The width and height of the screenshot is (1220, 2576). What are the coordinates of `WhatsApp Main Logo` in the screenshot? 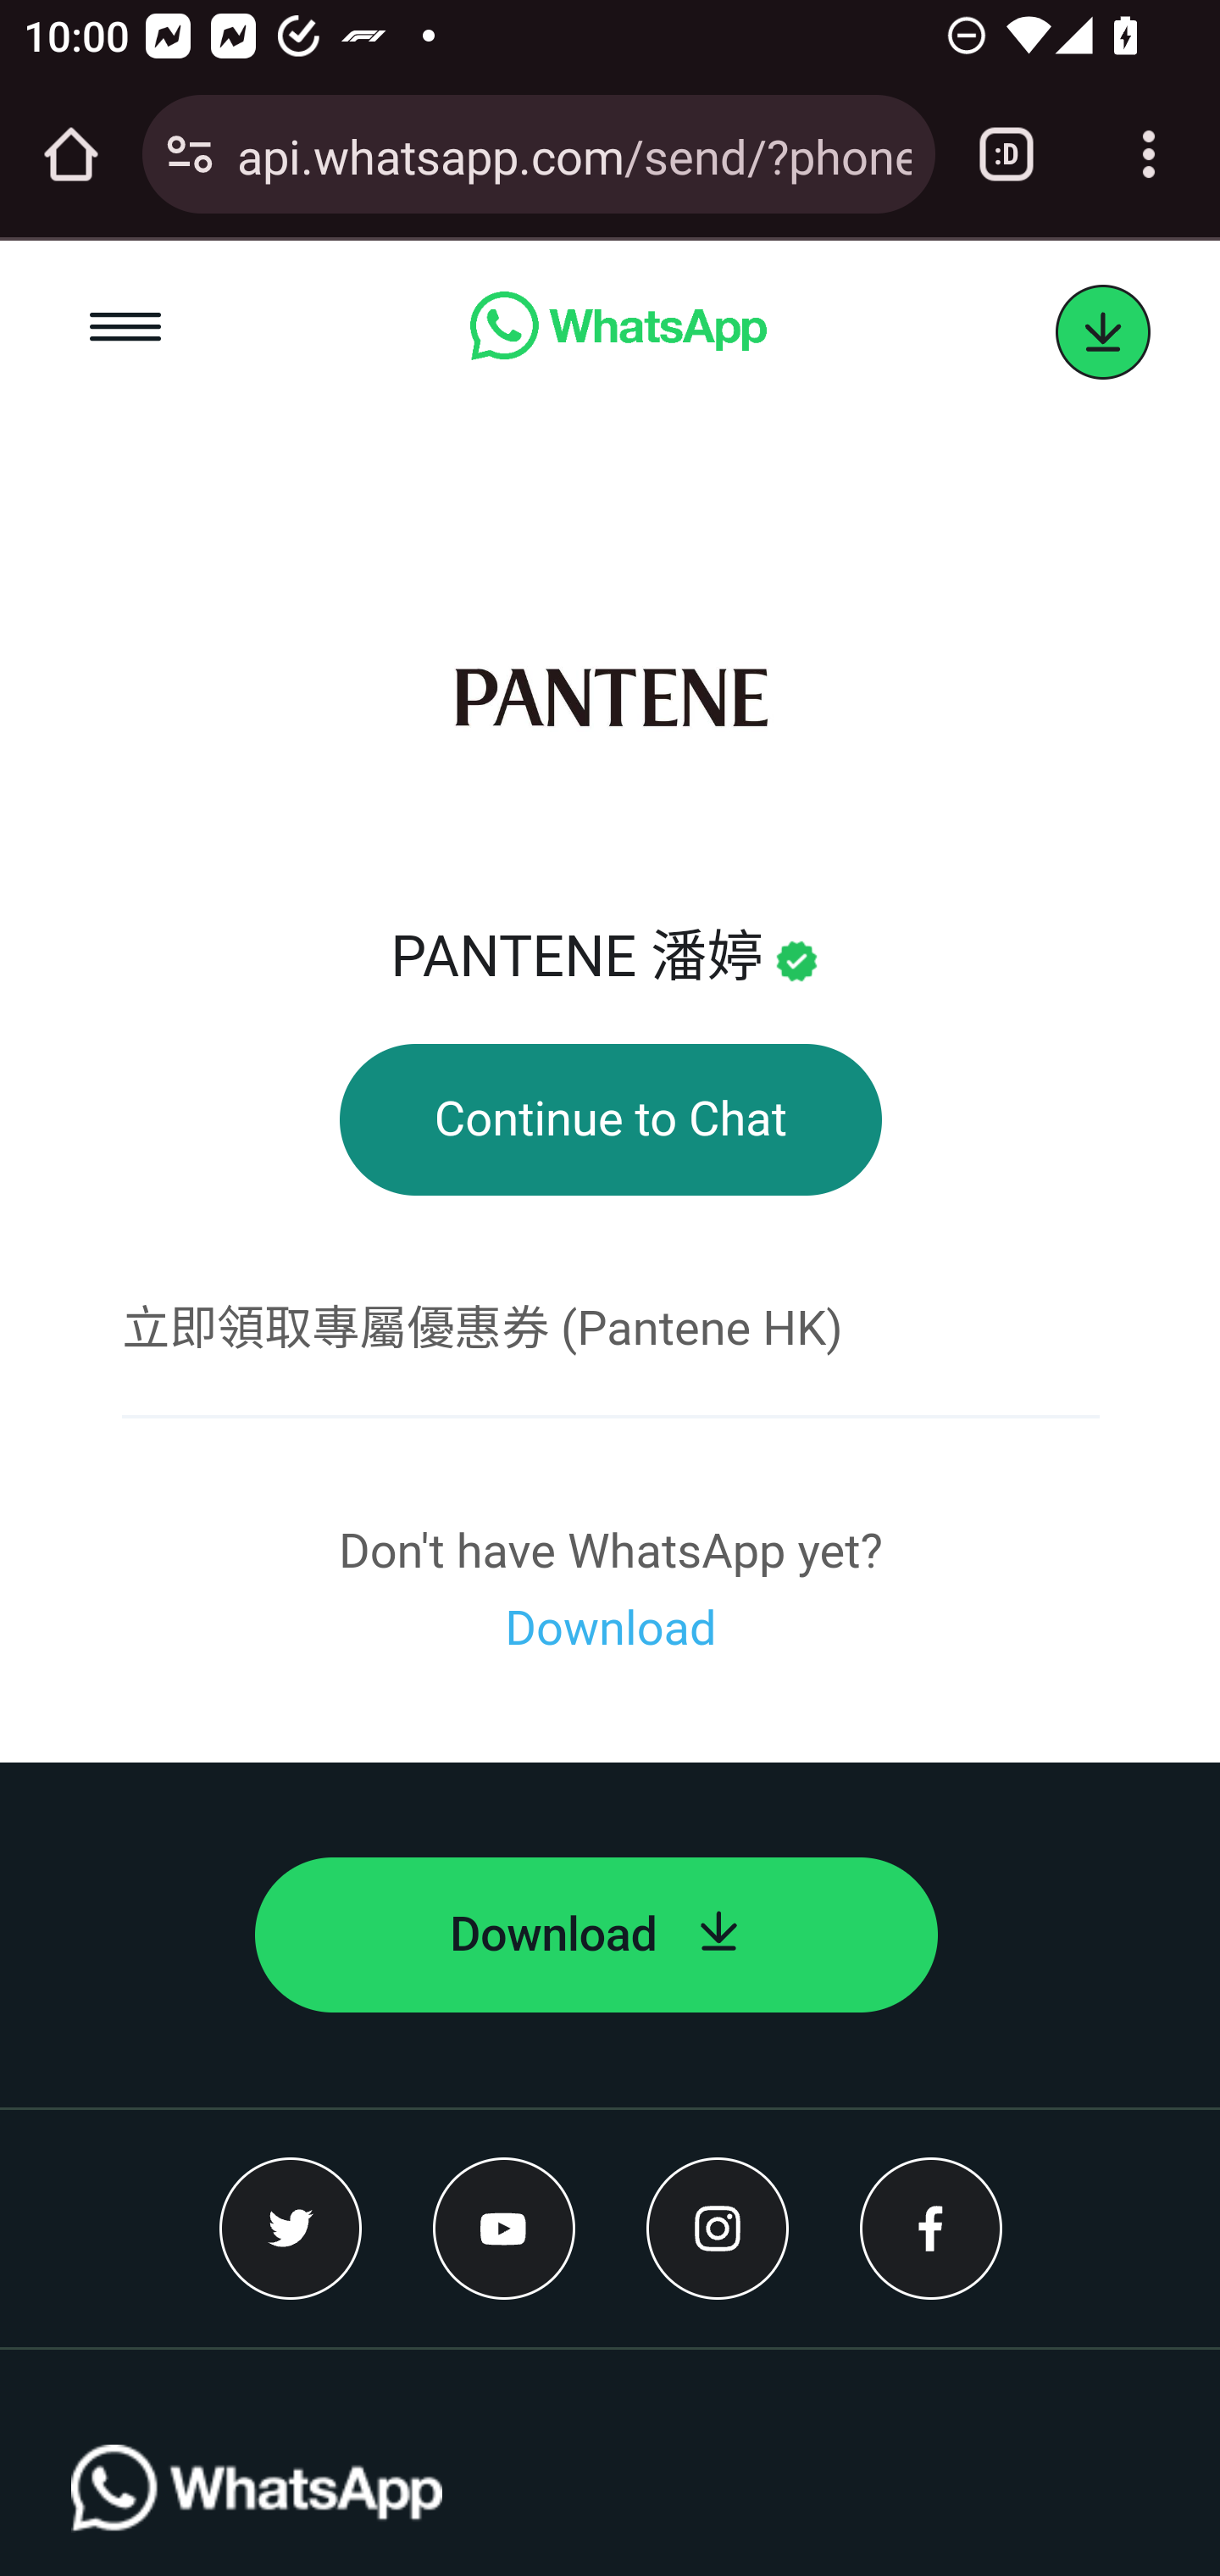 It's located at (258, 2510).